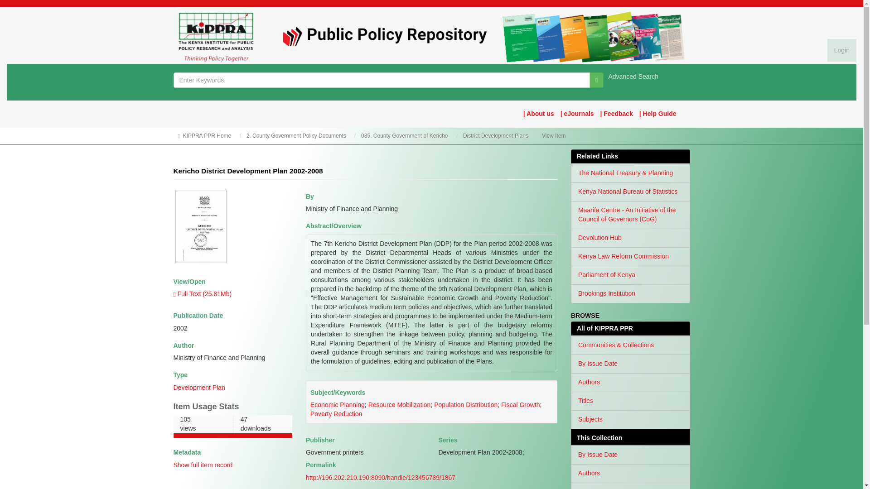  What do you see at coordinates (399, 404) in the screenshot?
I see `Resource Mobilization` at bounding box center [399, 404].